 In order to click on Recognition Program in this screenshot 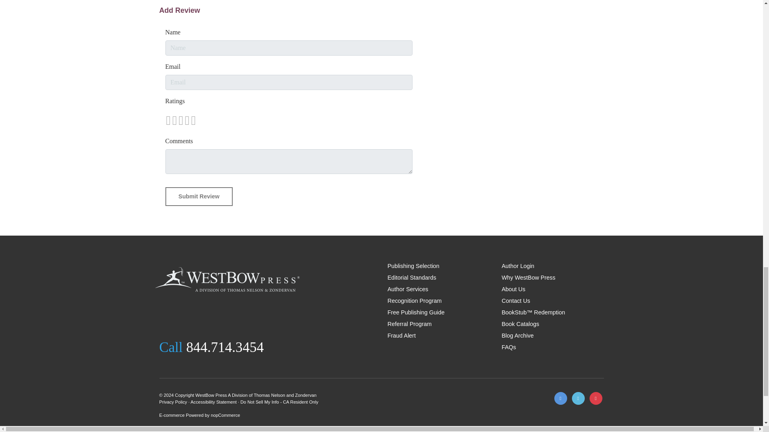, I will do `click(414, 301)`.